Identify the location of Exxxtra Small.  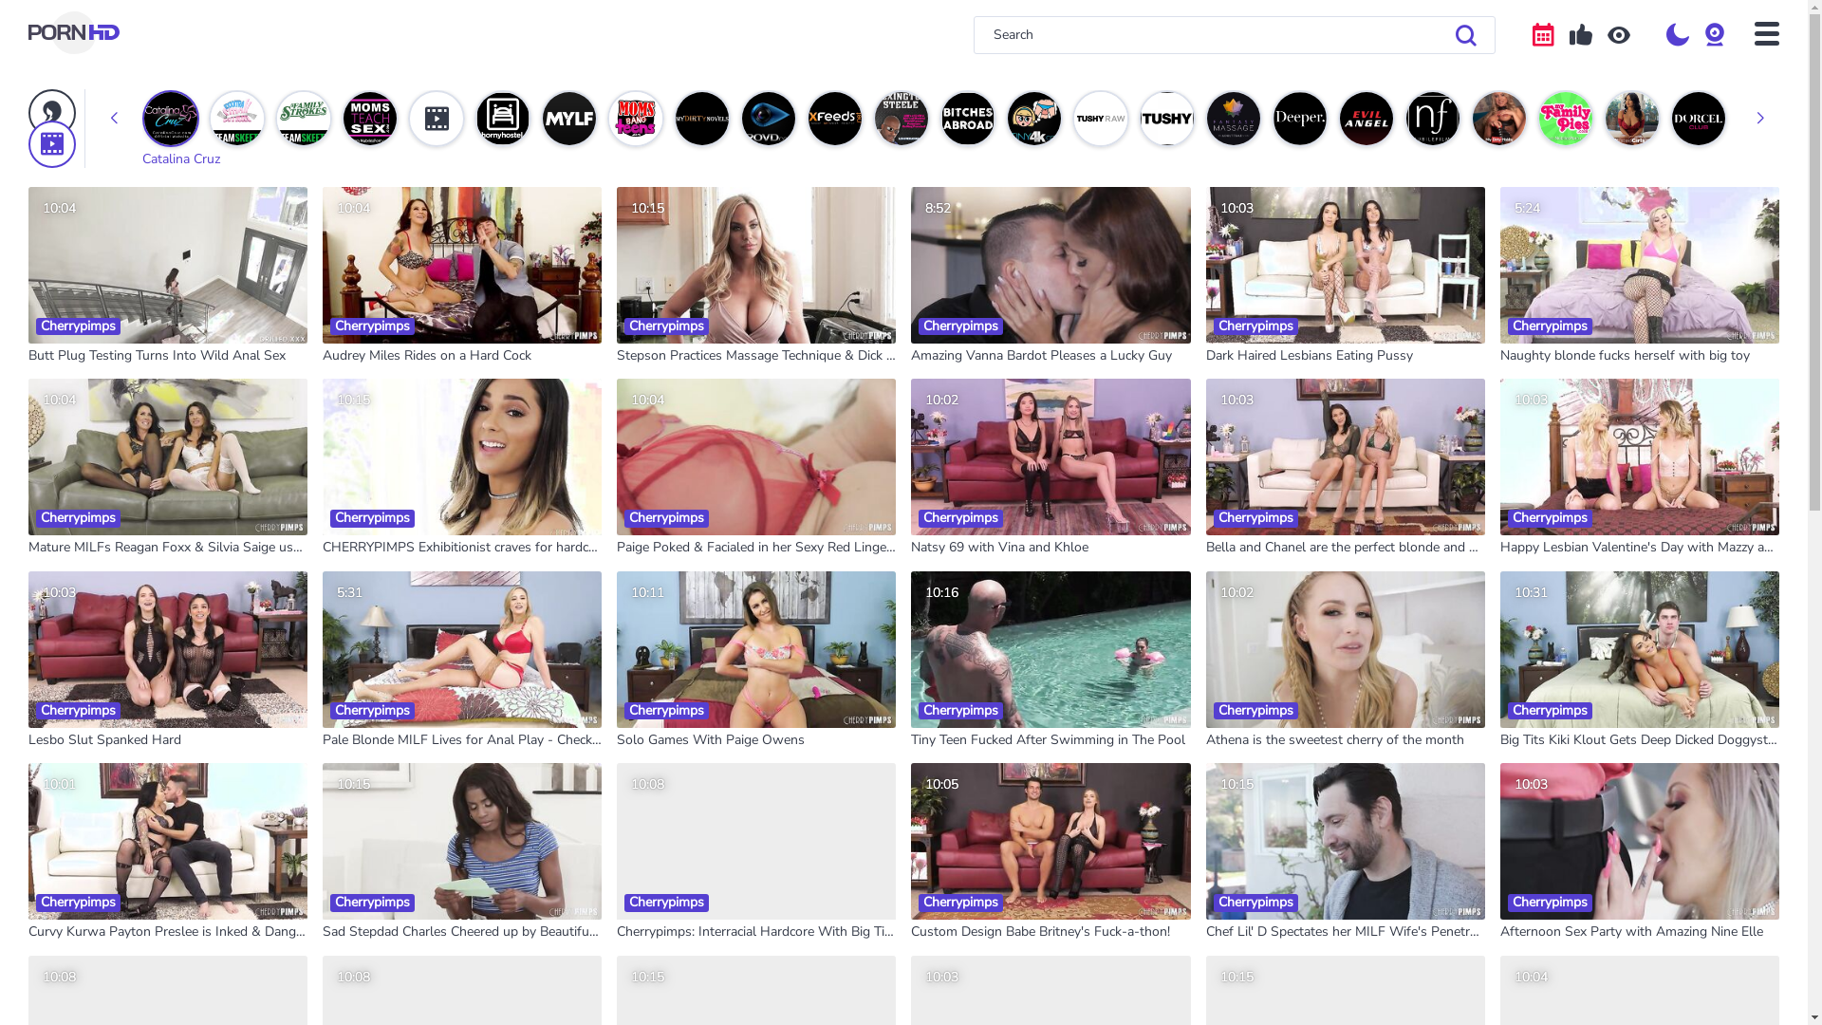
(237, 119).